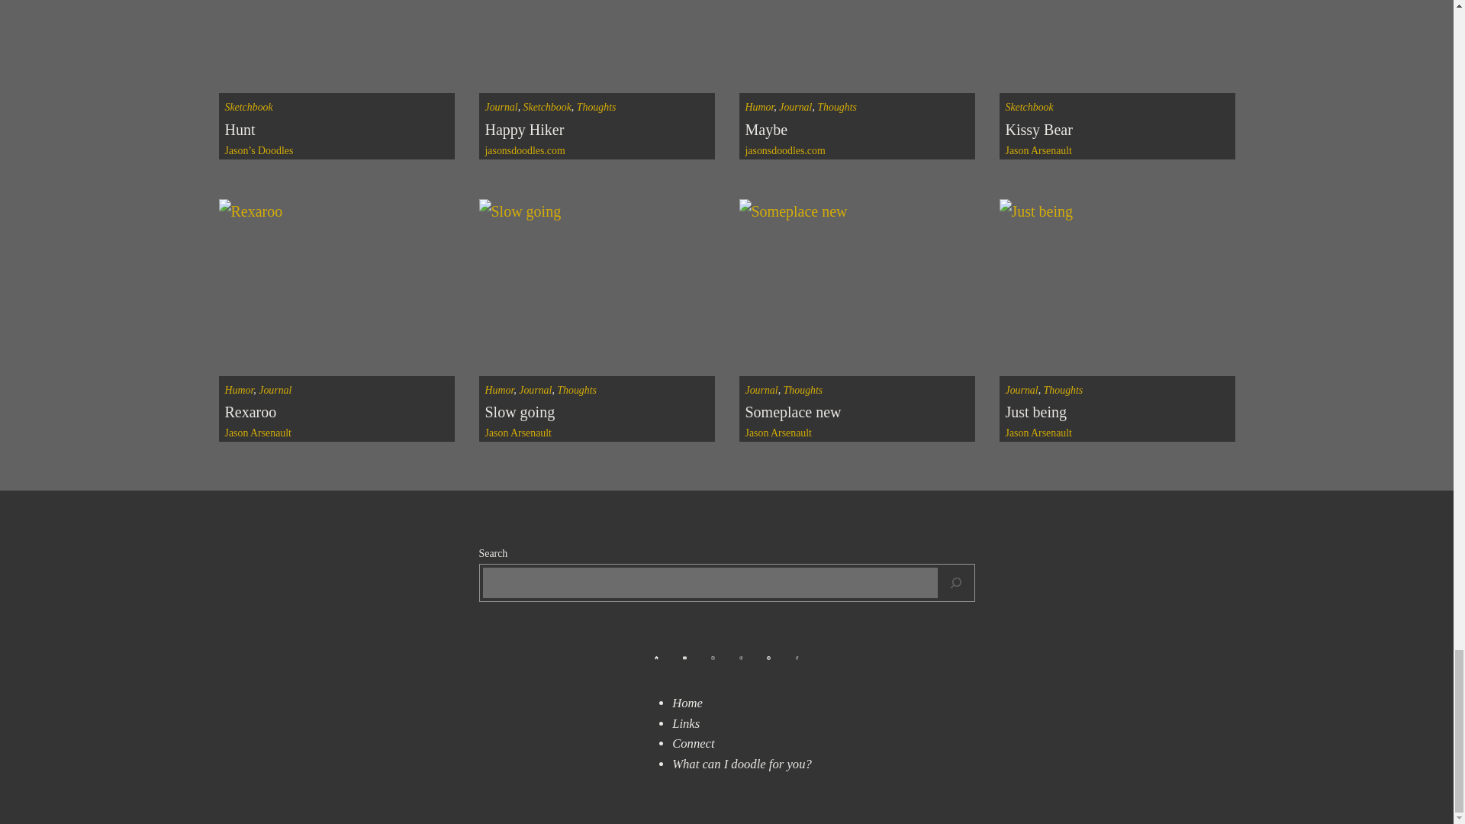  I want to click on Thoughts, so click(837, 107).